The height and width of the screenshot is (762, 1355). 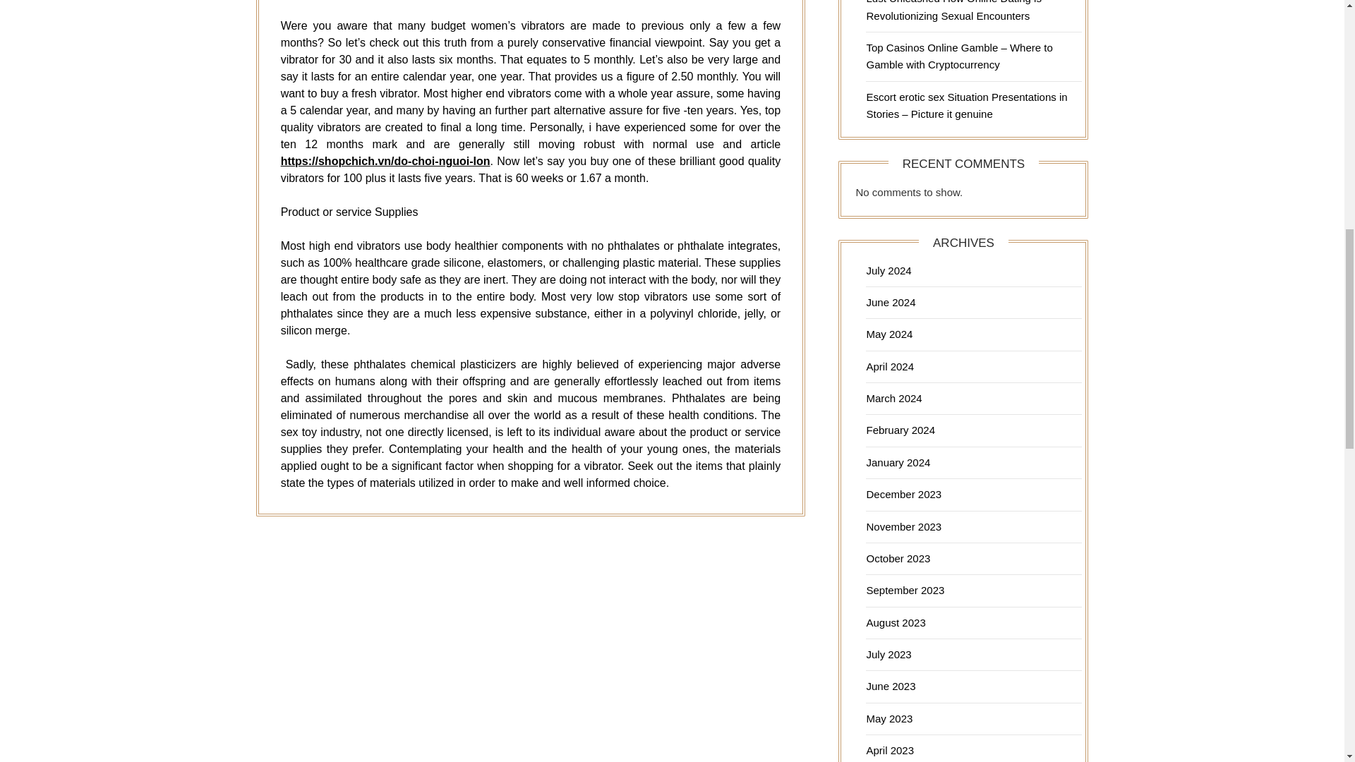 I want to click on December 2023, so click(x=903, y=494).